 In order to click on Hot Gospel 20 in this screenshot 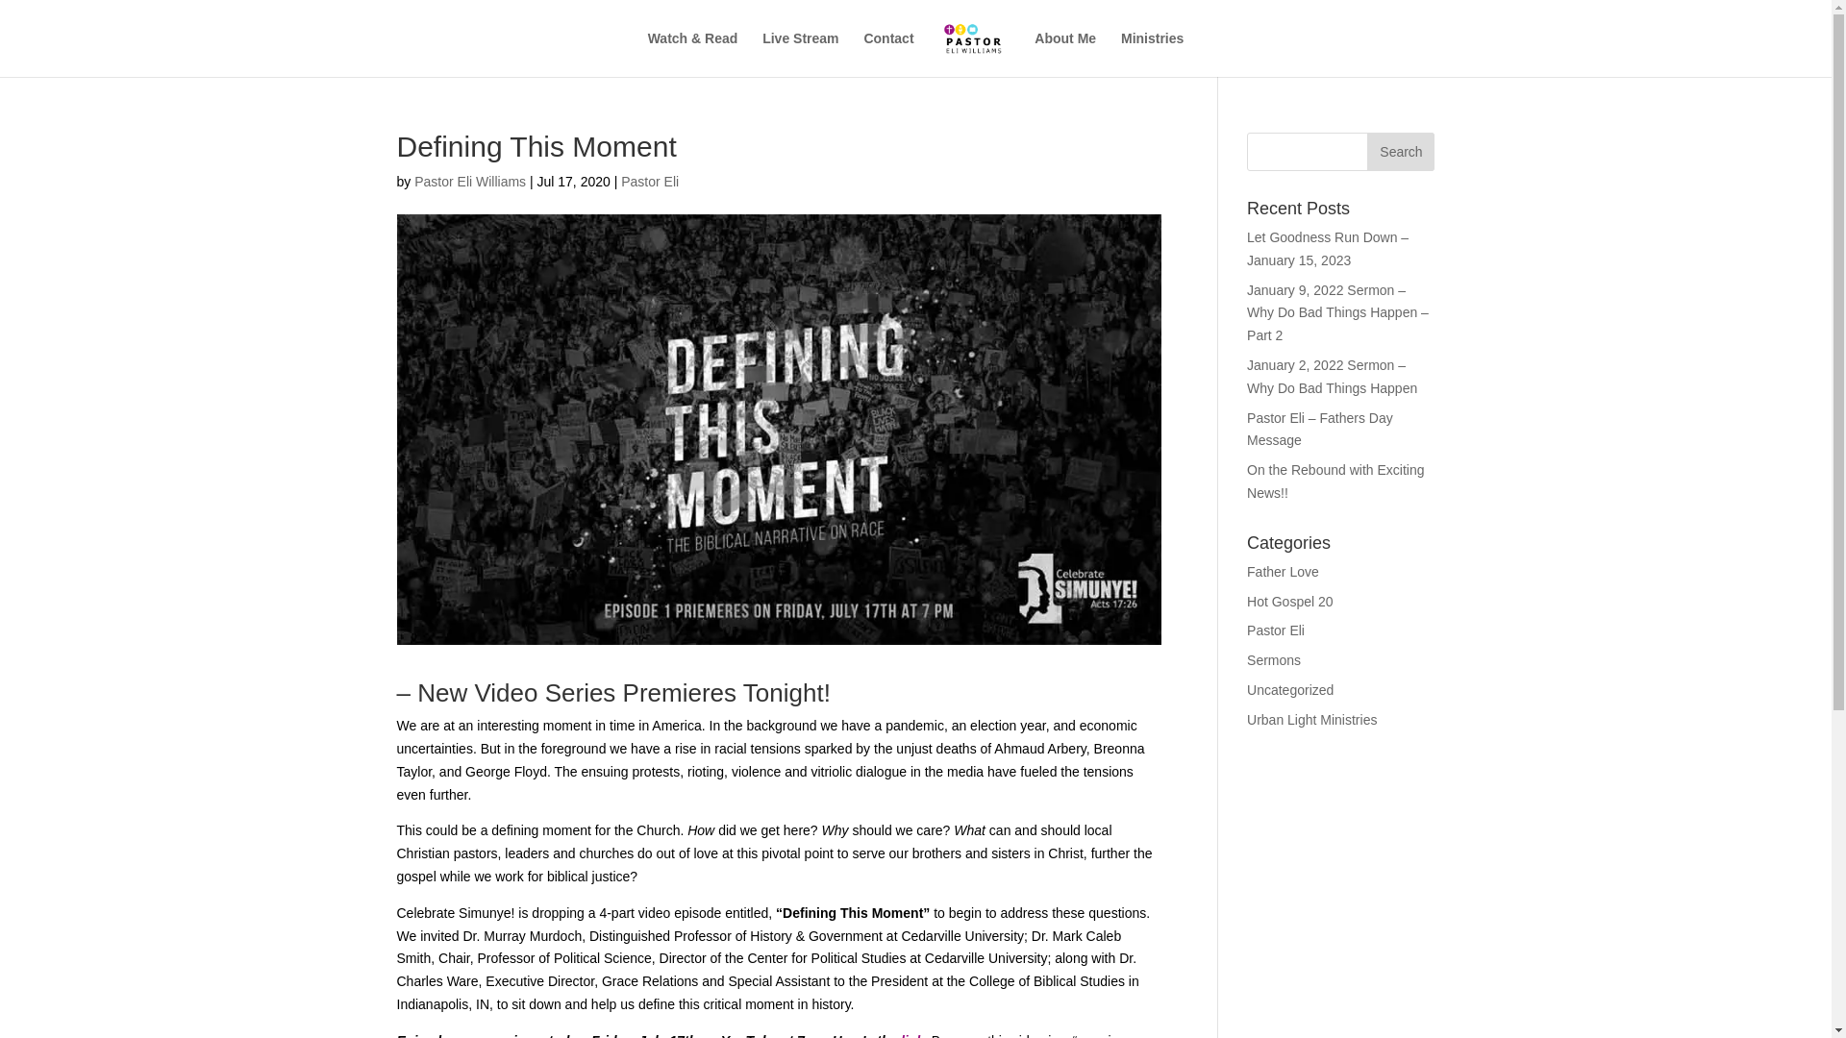, I will do `click(1290, 601)`.